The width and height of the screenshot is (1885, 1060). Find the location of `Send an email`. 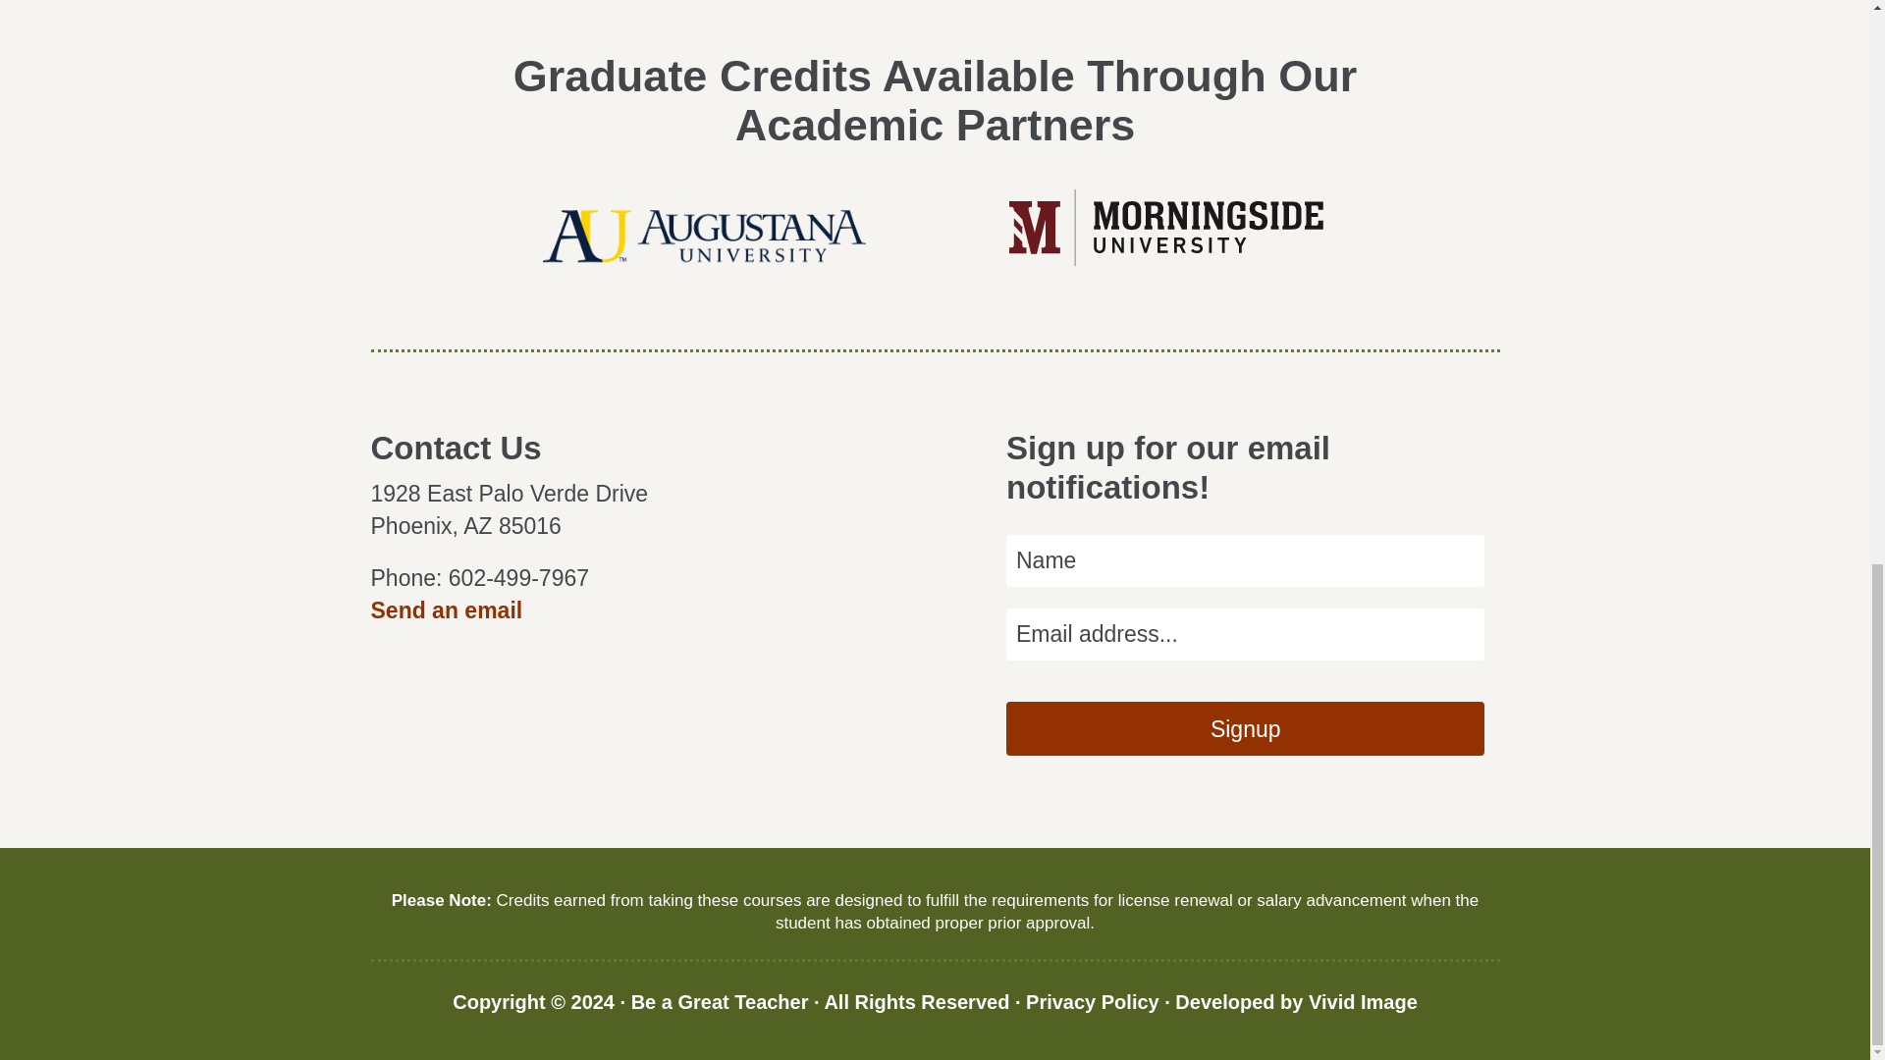

Send an email is located at coordinates (448, 610).